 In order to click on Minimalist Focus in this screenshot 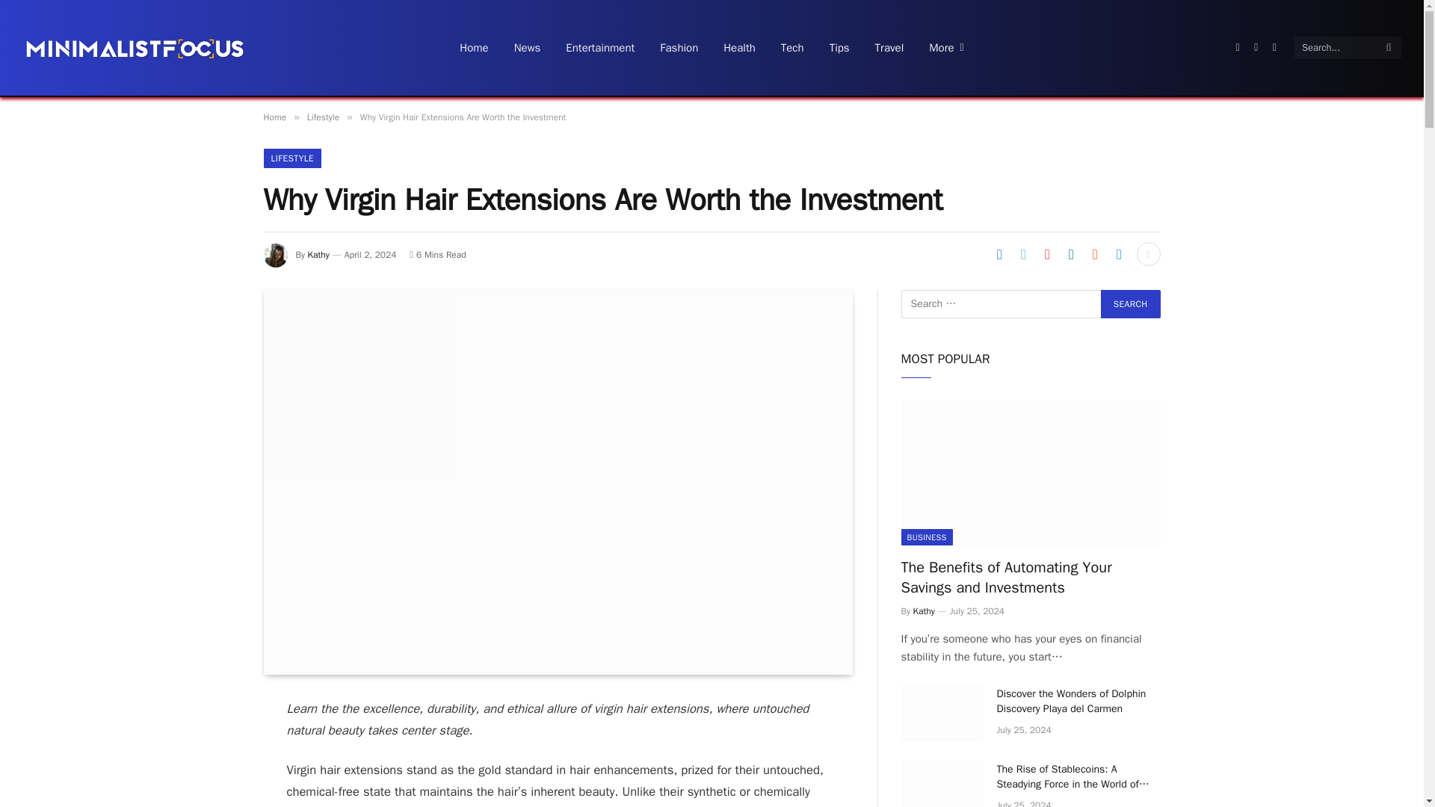, I will do `click(135, 47)`.